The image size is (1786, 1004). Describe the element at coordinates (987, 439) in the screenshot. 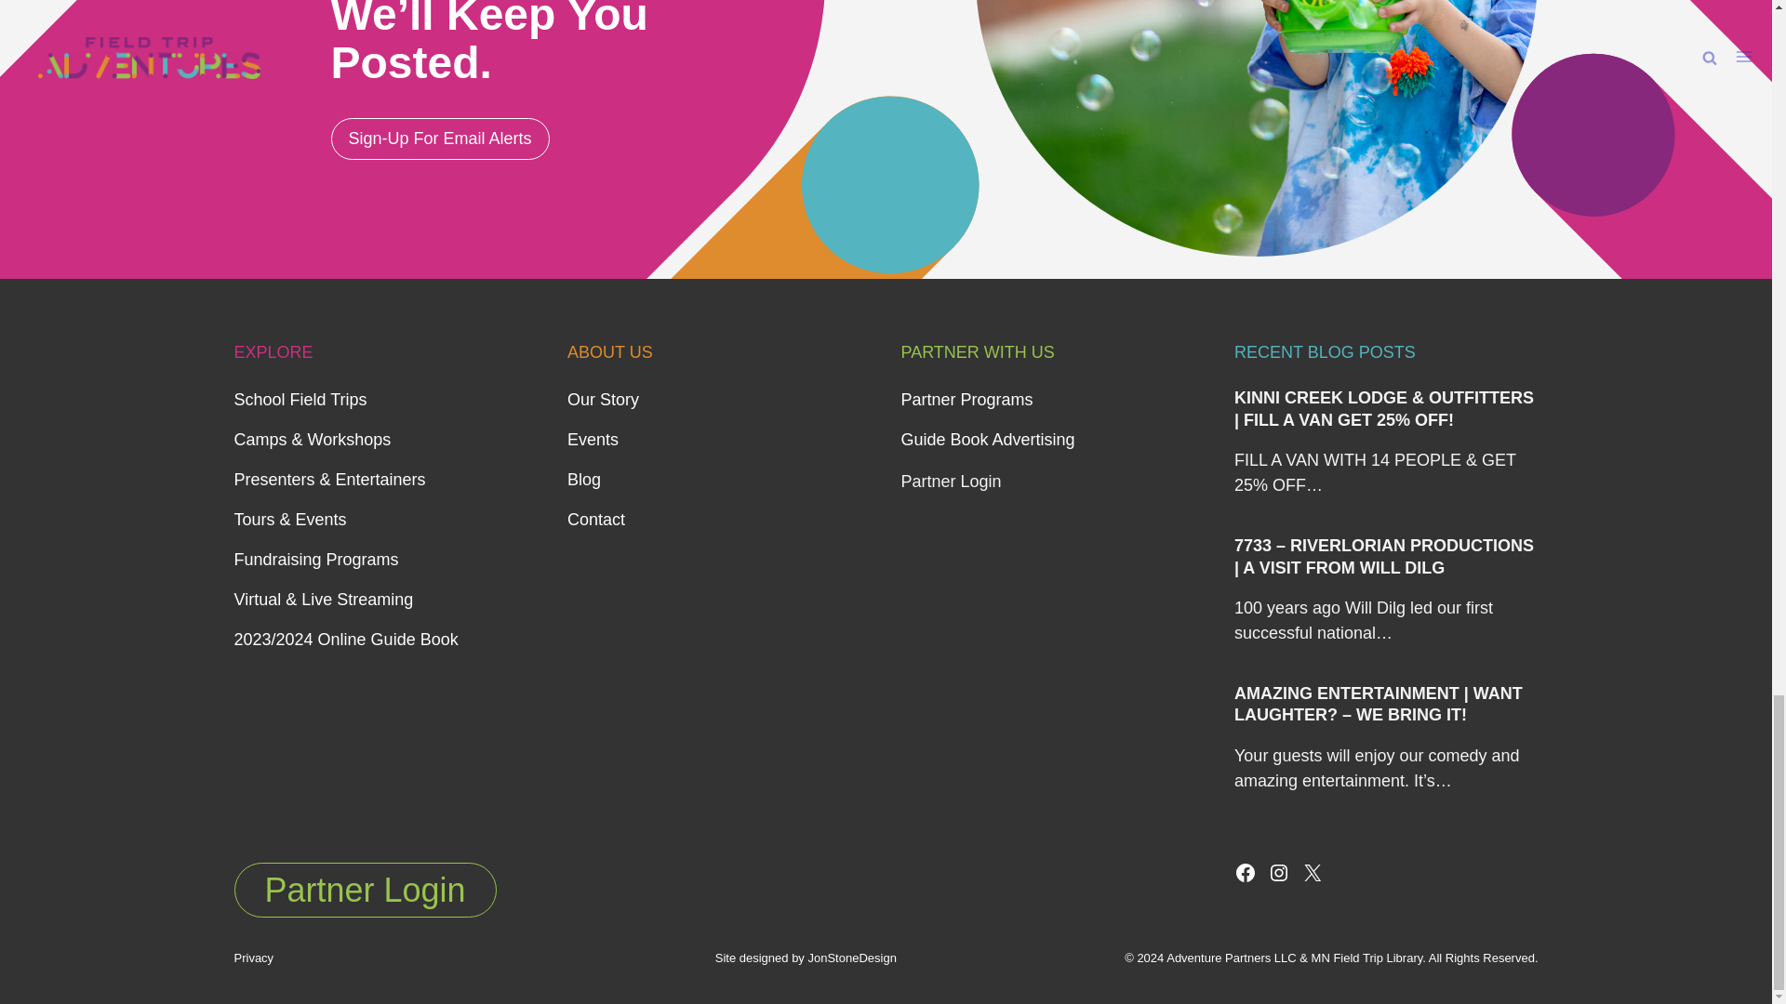

I see `Guide Book Advertising` at that location.